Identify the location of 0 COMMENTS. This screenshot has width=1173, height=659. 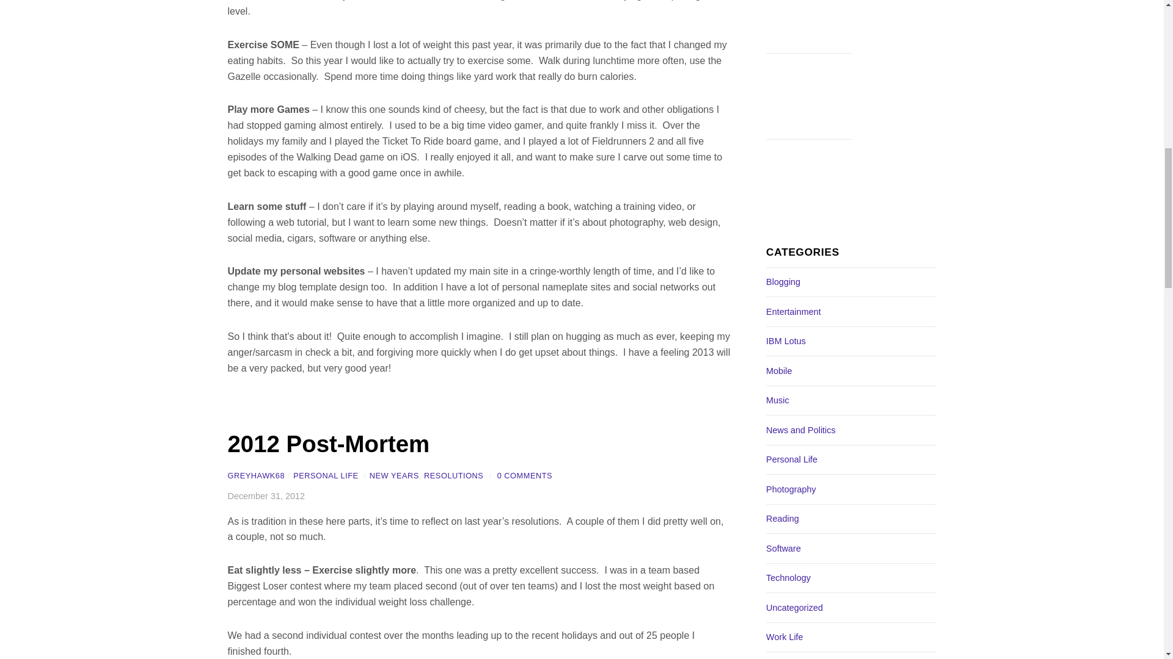
(525, 476).